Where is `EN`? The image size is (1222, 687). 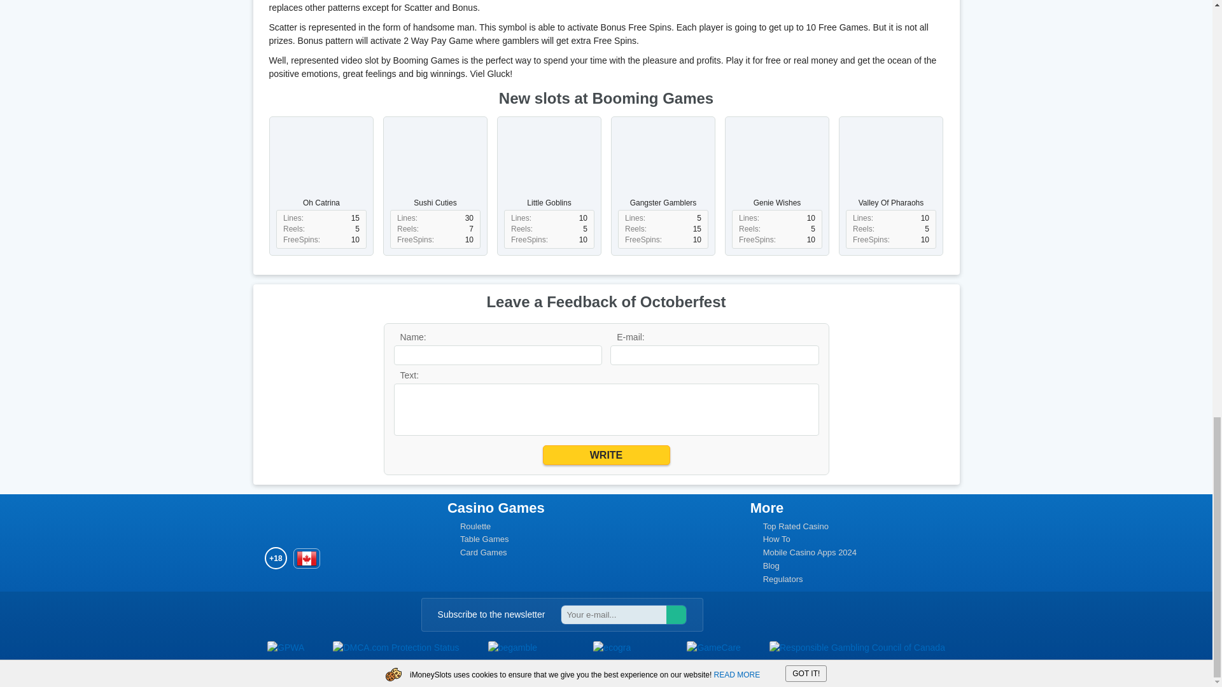
EN is located at coordinates (307, 559).